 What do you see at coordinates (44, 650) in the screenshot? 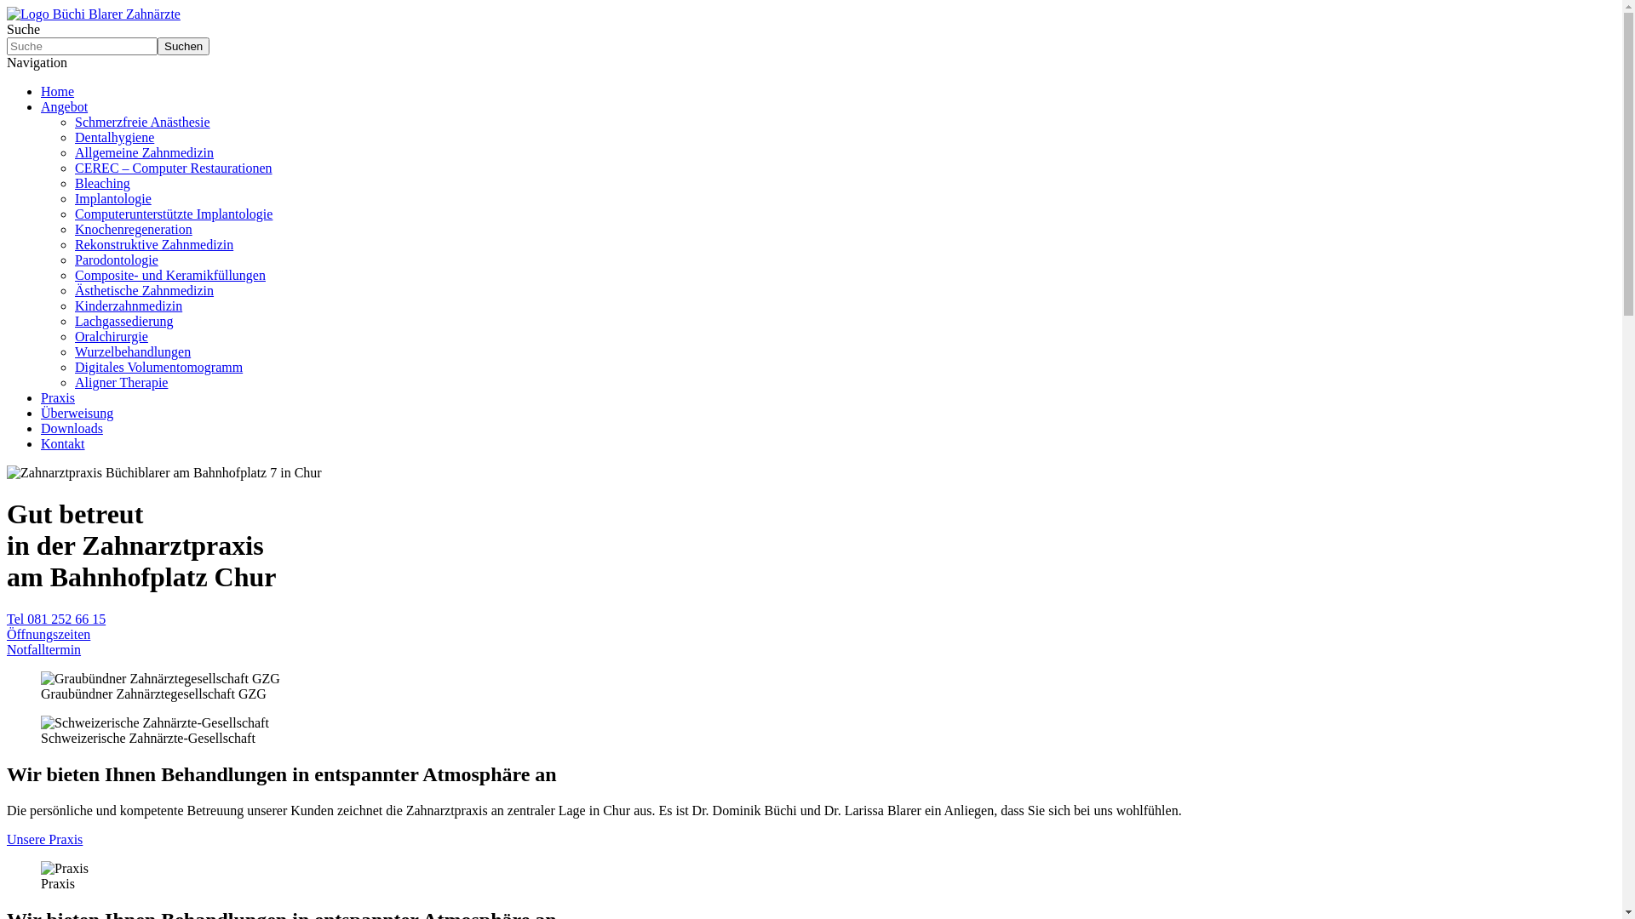
I see `Notfalltermin` at bounding box center [44, 650].